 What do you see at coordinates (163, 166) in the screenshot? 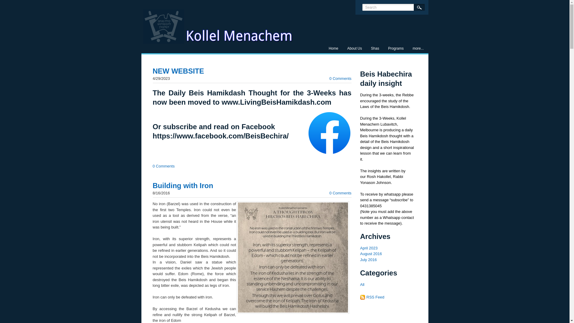
I see `0 Comments` at bounding box center [163, 166].